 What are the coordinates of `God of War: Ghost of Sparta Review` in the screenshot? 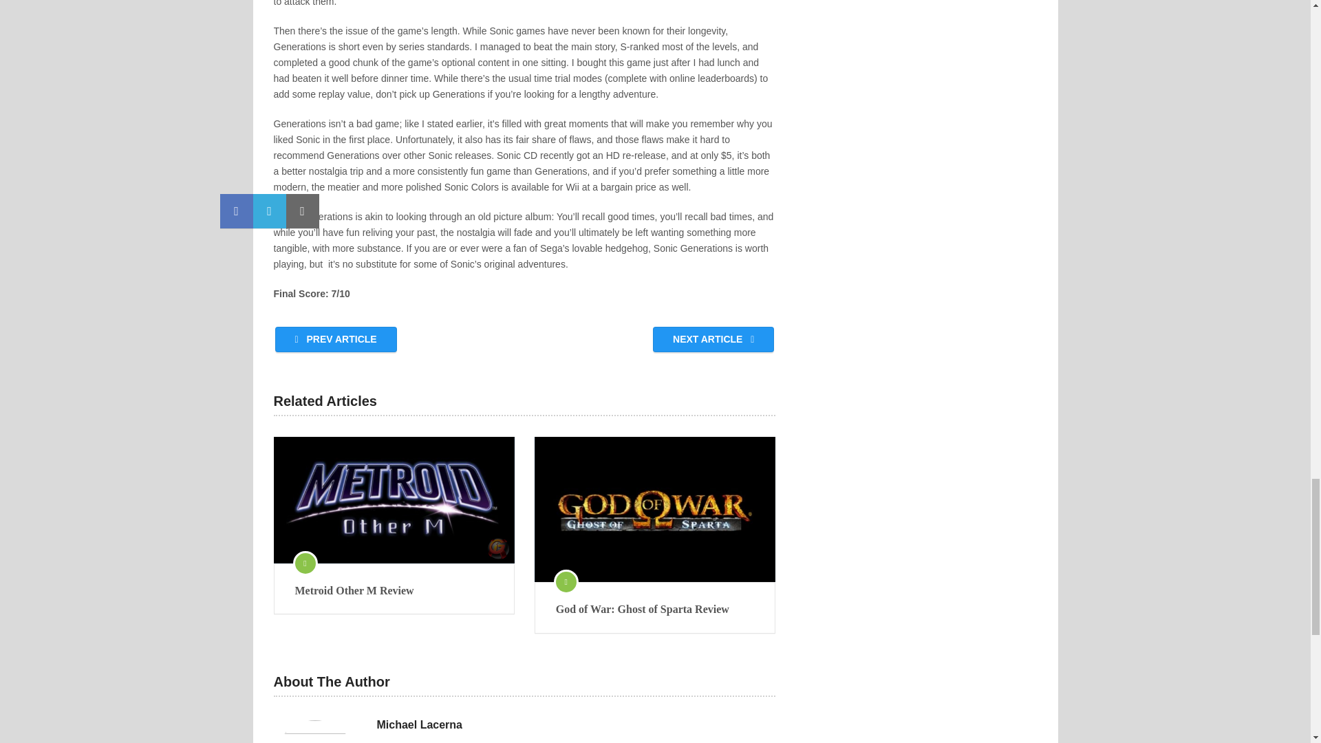 It's located at (655, 610).